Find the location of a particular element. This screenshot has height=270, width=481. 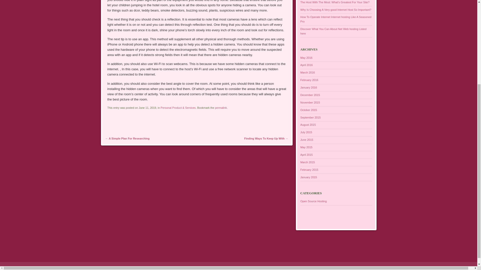

December 2015 is located at coordinates (310, 95).